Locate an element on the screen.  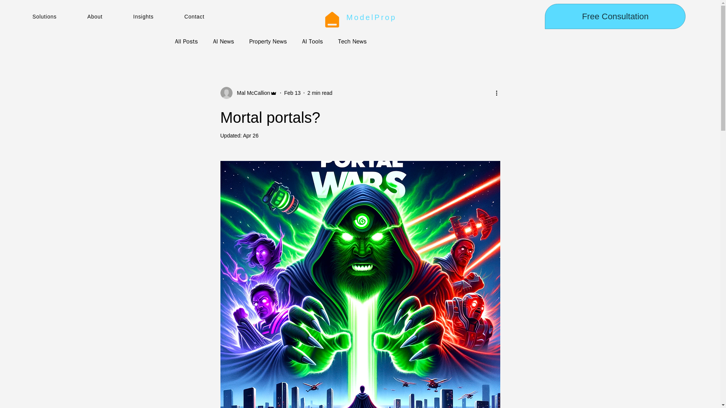
Property News is located at coordinates (268, 42).